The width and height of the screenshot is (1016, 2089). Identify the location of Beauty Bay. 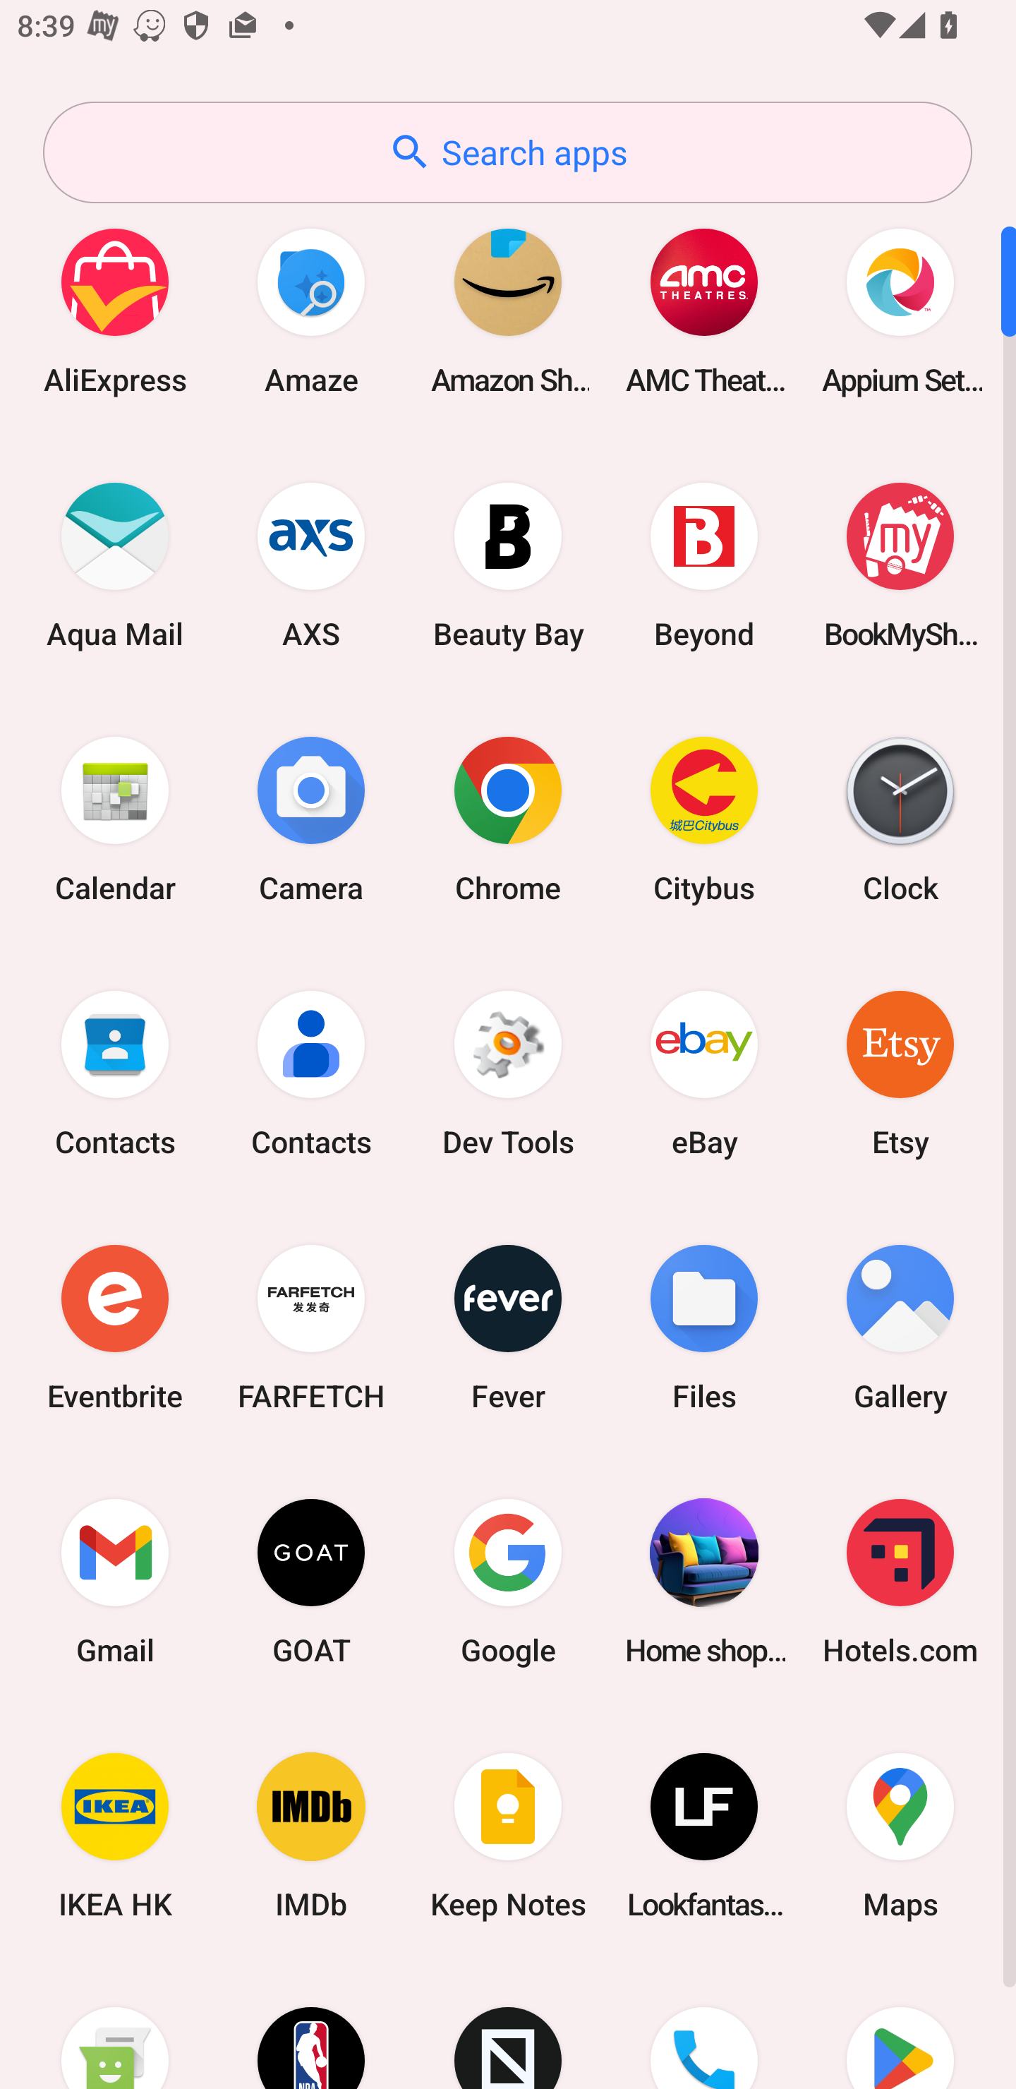
(508, 565).